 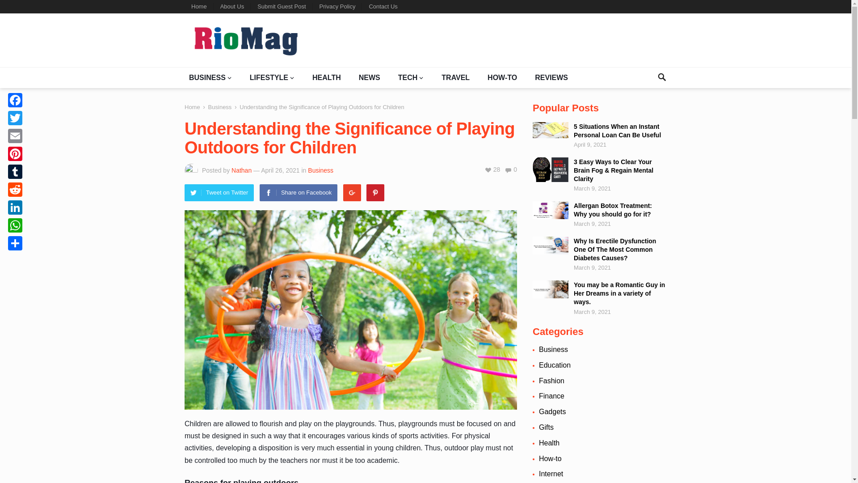 What do you see at coordinates (241, 170) in the screenshot?
I see `Posts by Nathan` at bounding box center [241, 170].